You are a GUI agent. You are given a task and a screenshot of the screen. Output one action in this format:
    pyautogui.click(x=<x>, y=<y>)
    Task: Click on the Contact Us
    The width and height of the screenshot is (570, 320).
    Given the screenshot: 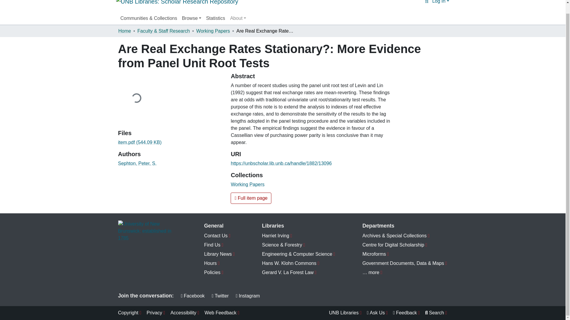 What is the action you would take?
    pyautogui.click(x=219, y=236)
    